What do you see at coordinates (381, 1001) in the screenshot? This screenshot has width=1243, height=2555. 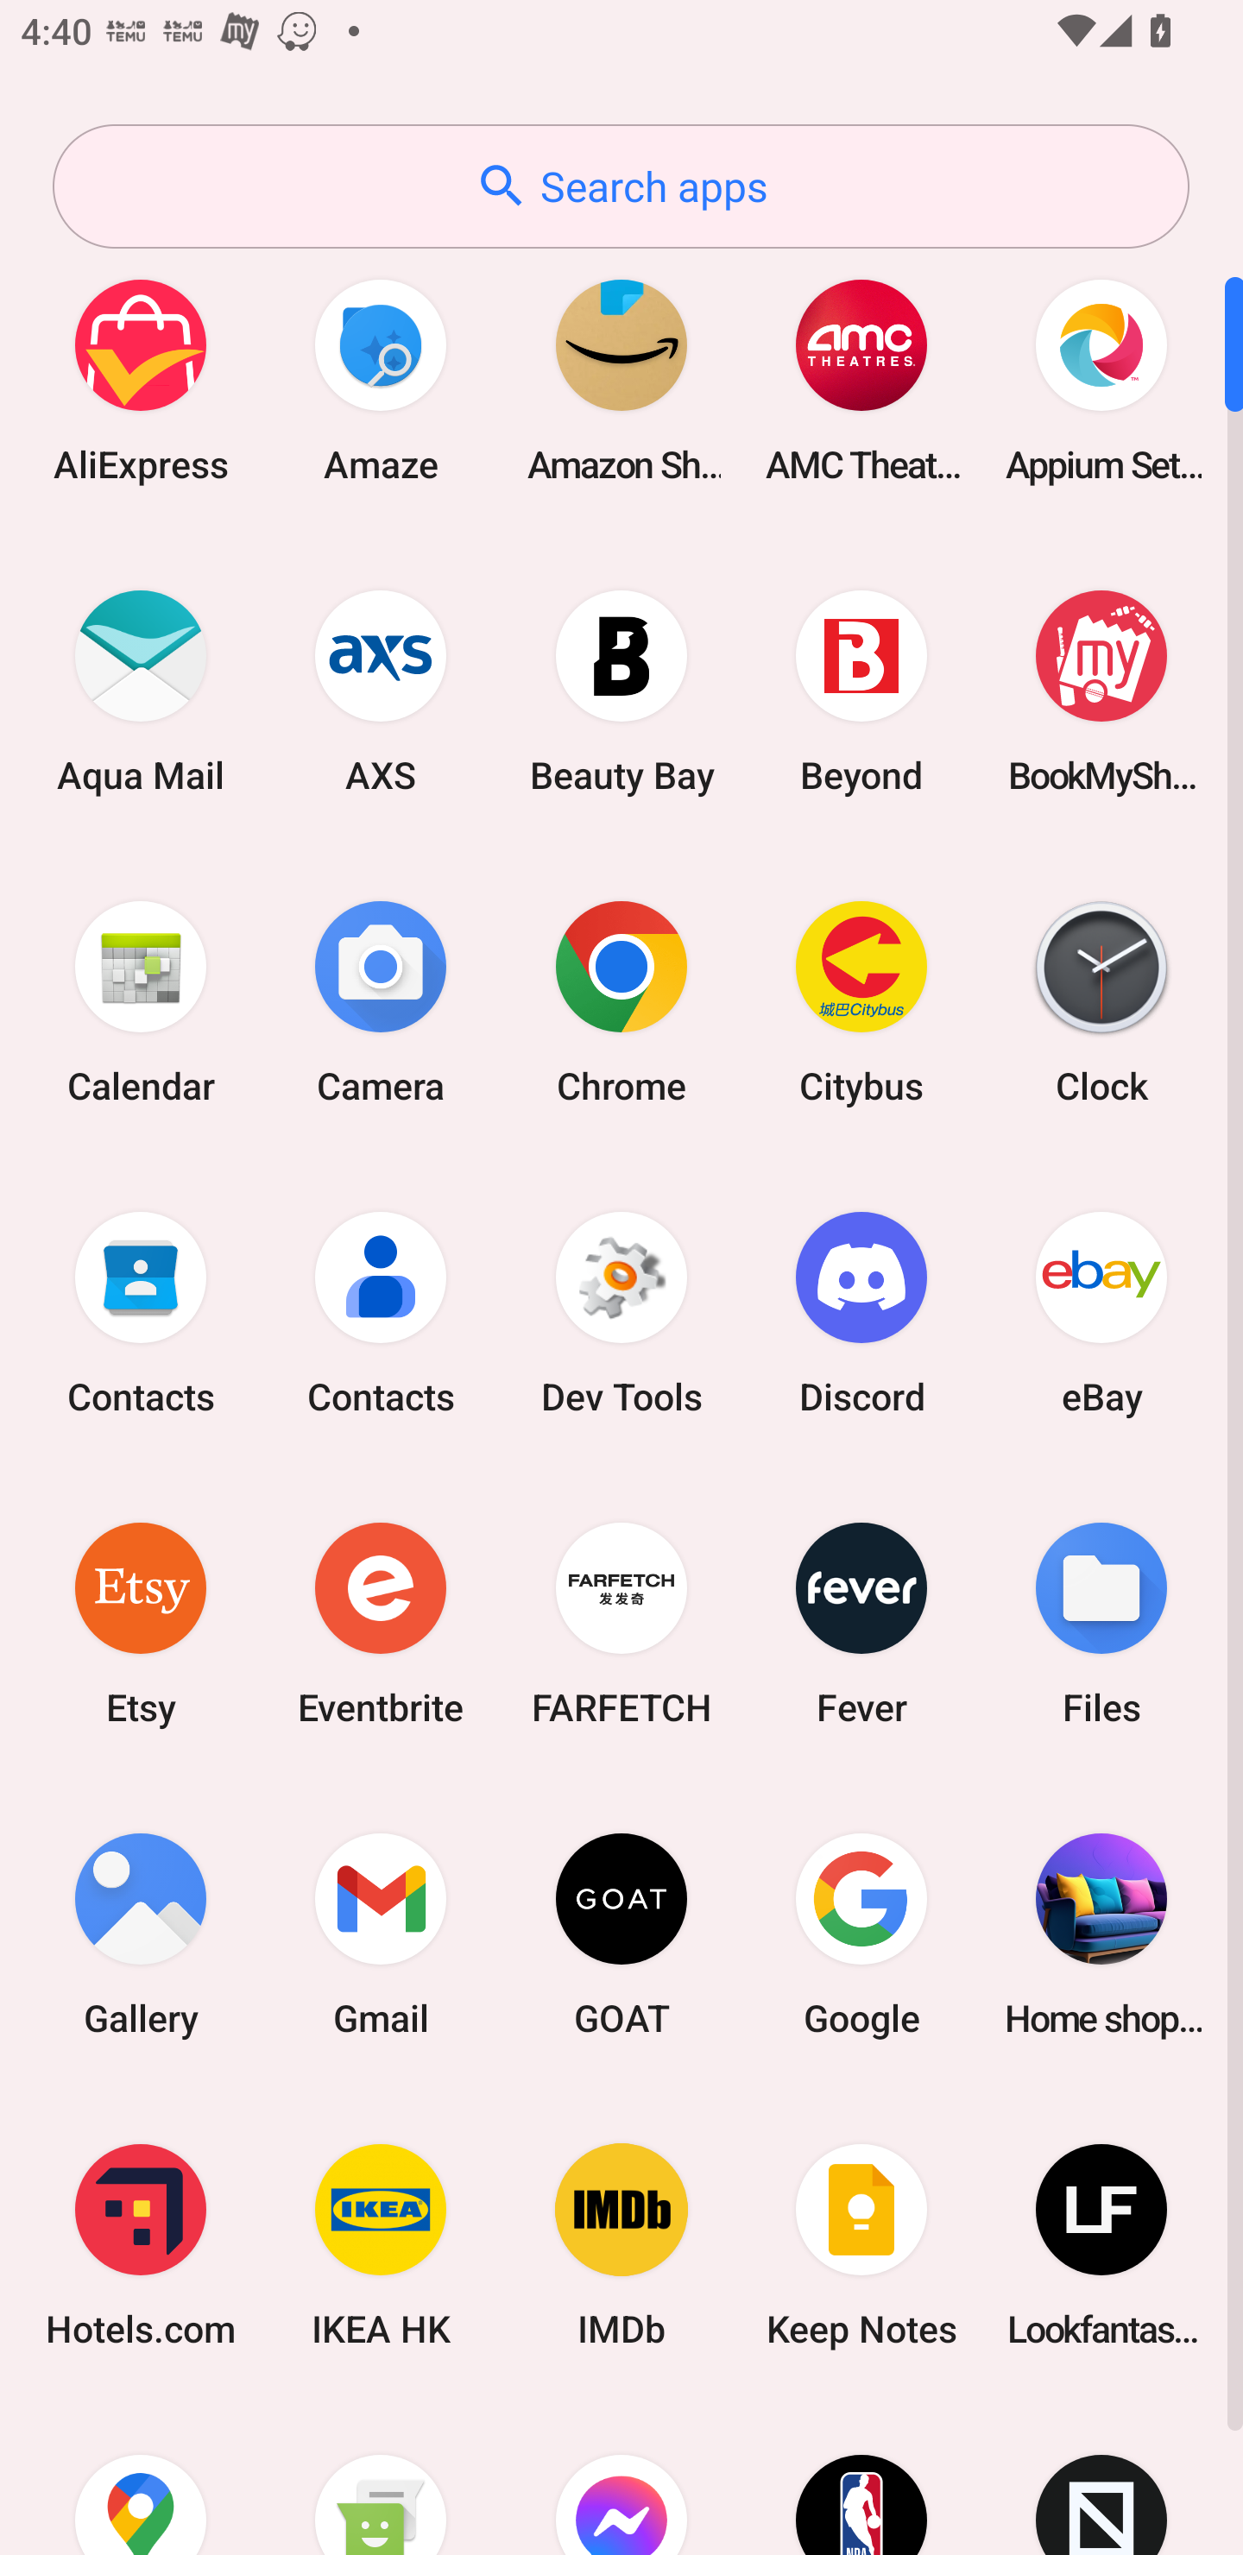 I see `Camera` at bounding box center [381, 1001].